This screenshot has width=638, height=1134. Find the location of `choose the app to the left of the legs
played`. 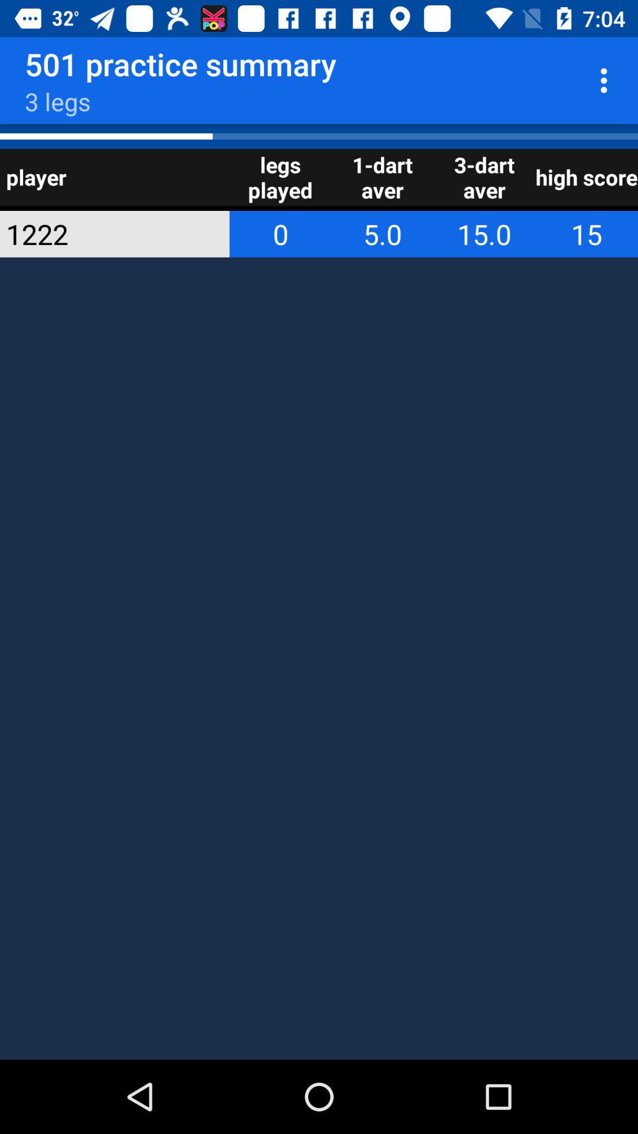

choose the app to the left of the legs
played is located at coordinates (99, 234).